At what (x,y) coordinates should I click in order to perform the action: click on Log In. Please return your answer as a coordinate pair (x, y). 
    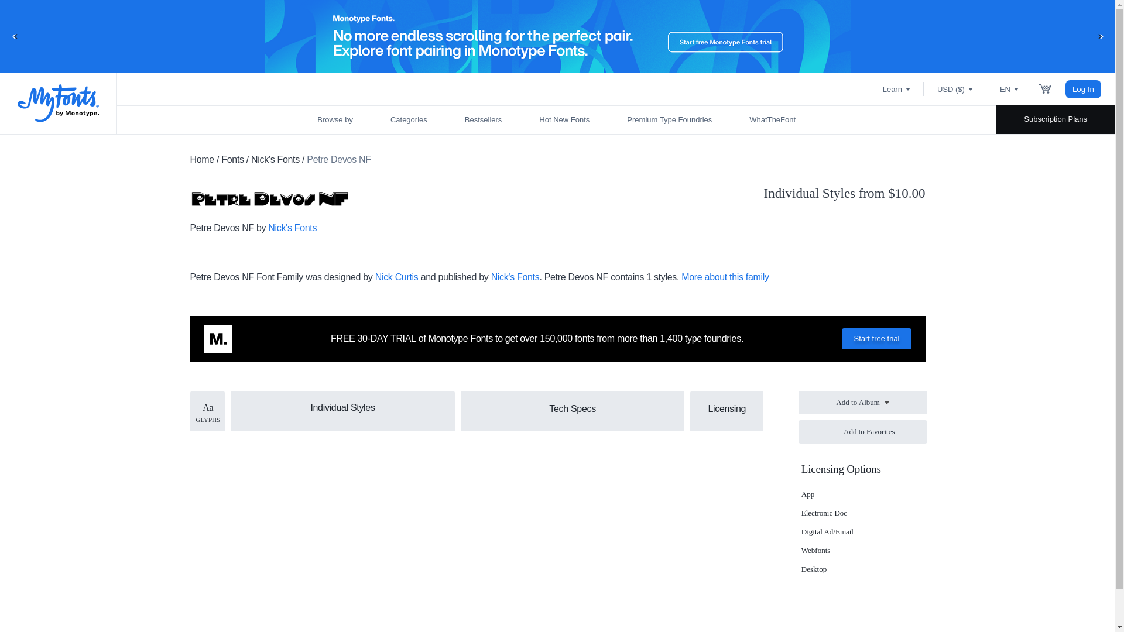
    Looking at the image, I should click on (1083, 89).